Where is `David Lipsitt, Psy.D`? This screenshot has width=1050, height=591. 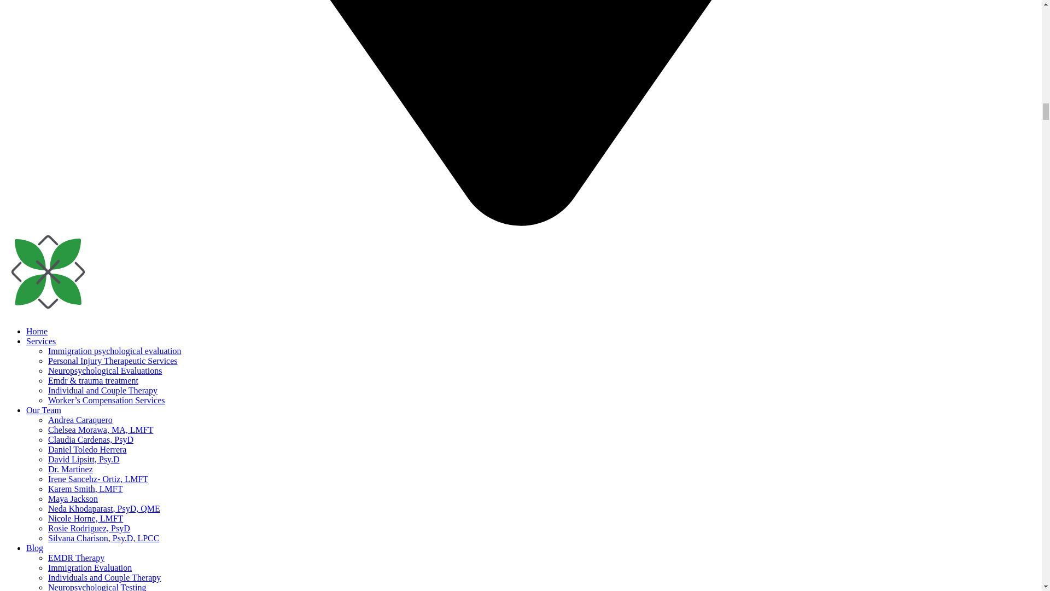 David Lipsitt, Psy.D is located at coordinates (84, 459).